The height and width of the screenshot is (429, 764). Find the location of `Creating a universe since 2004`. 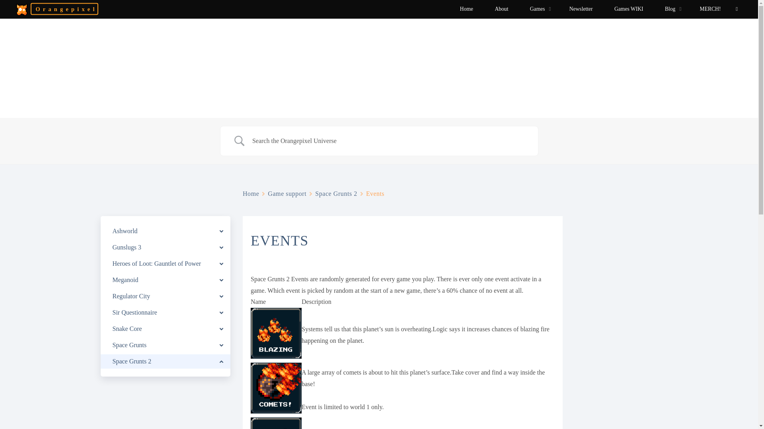

Creating a universe since 2004 is located at coordinates (64, 8).